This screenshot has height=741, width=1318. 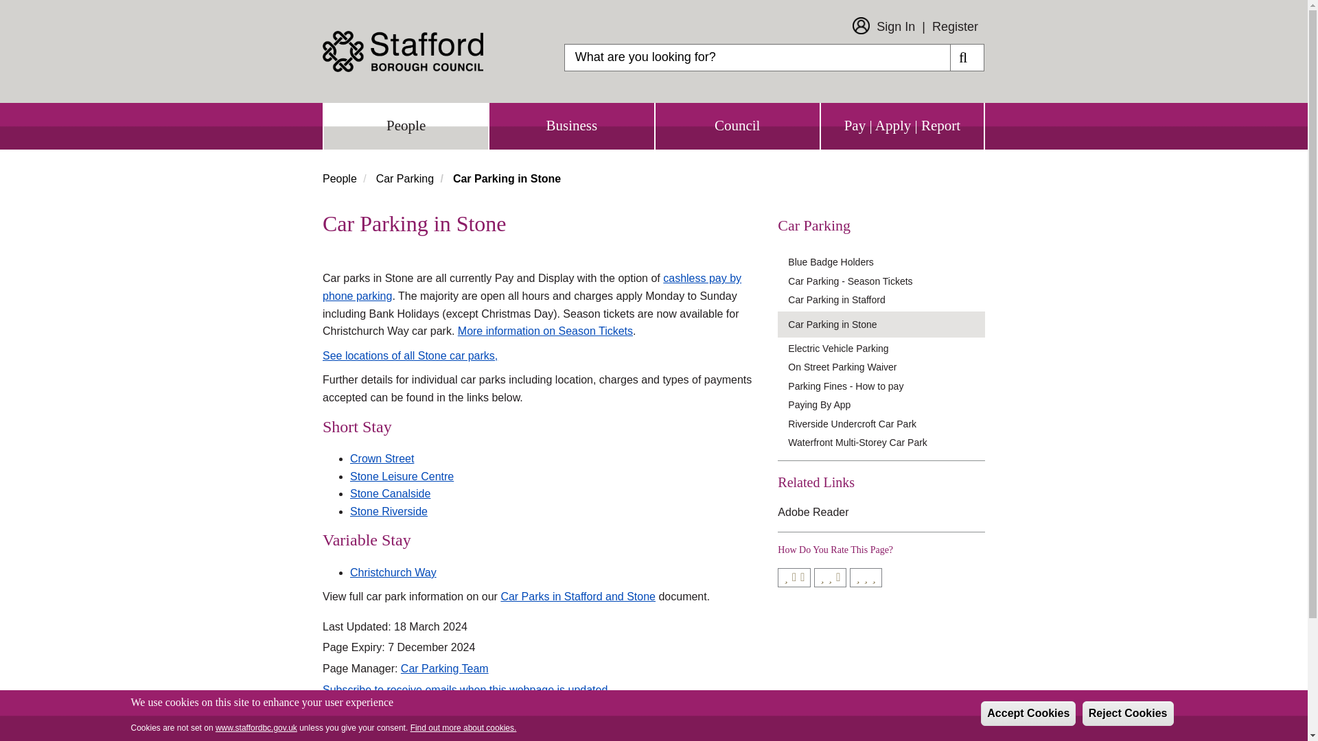 I want to click on People, so click(x=406, y=126).